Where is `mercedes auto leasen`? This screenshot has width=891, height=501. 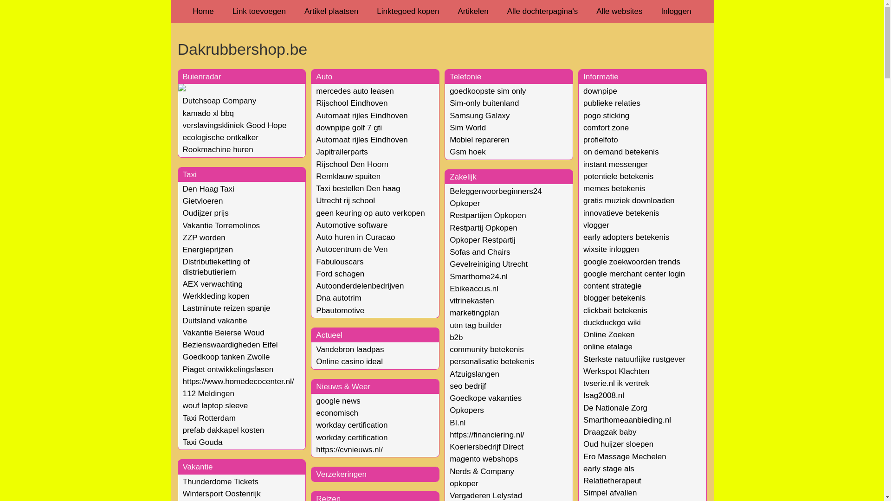
mercedes auto leasen is located at coordinates (355, 91).